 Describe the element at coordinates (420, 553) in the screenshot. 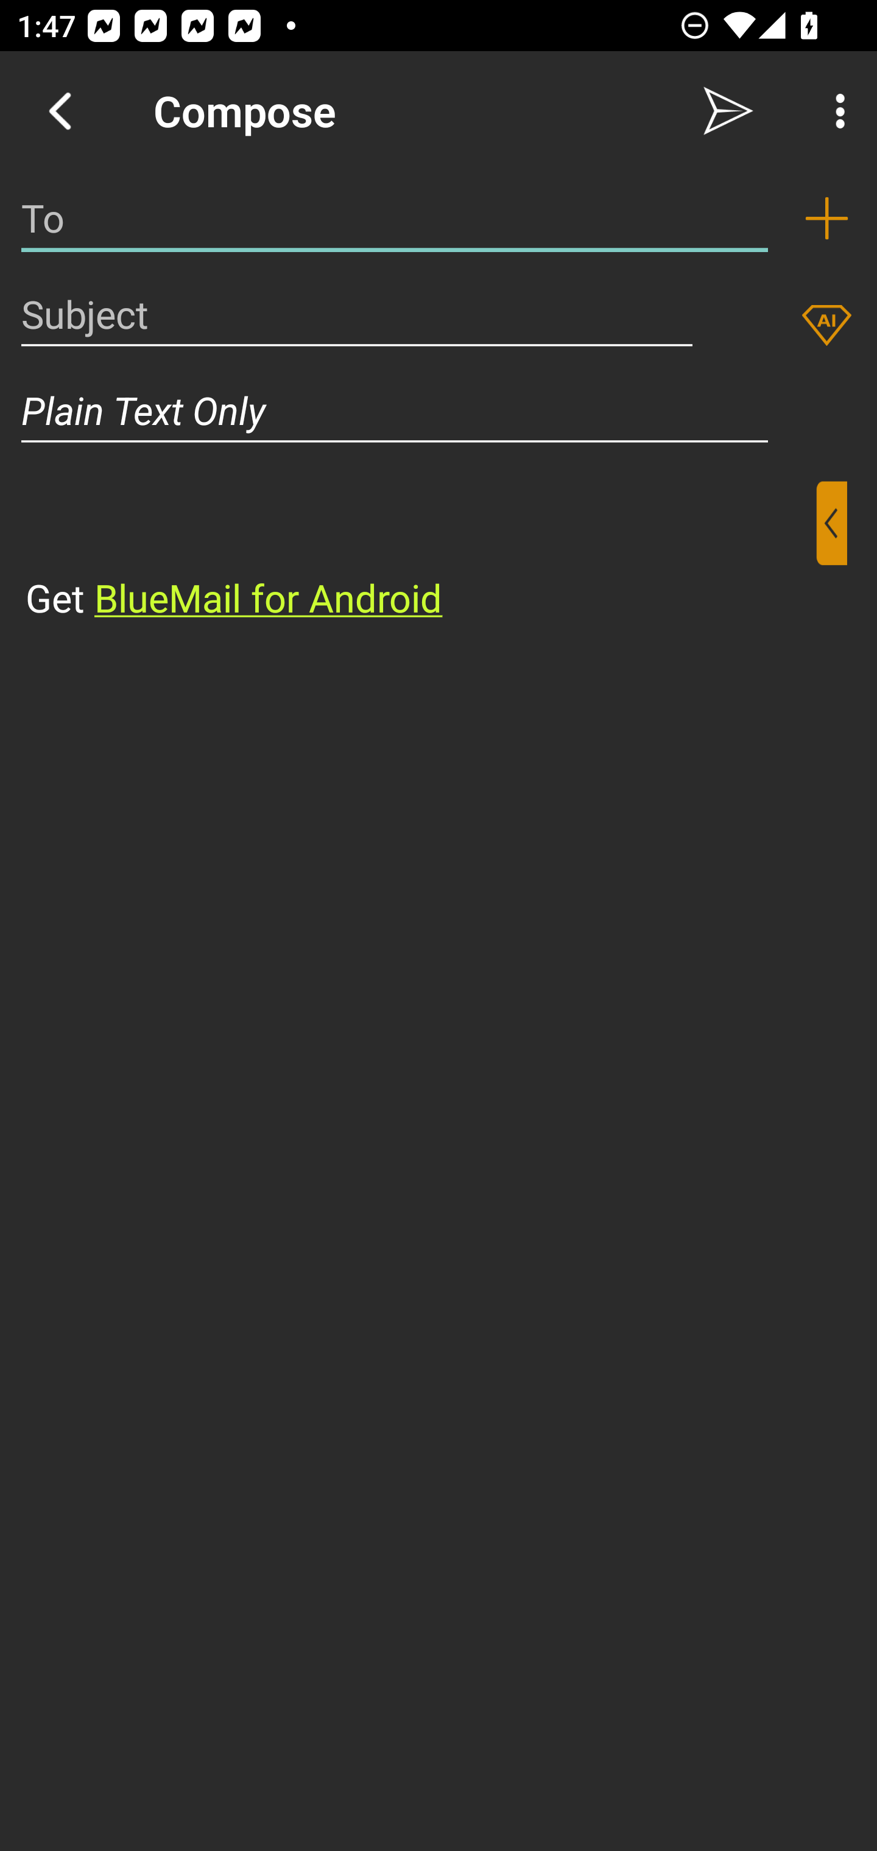

I see `

⁣Get BlueMail for Android ​` at that location.